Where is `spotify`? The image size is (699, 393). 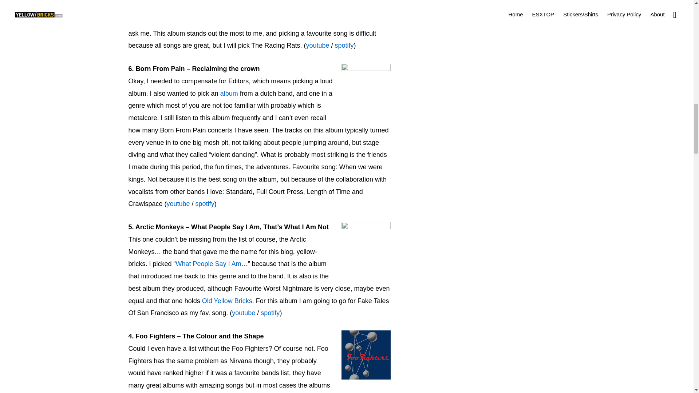 spotify is located at coordinates (270, 313).